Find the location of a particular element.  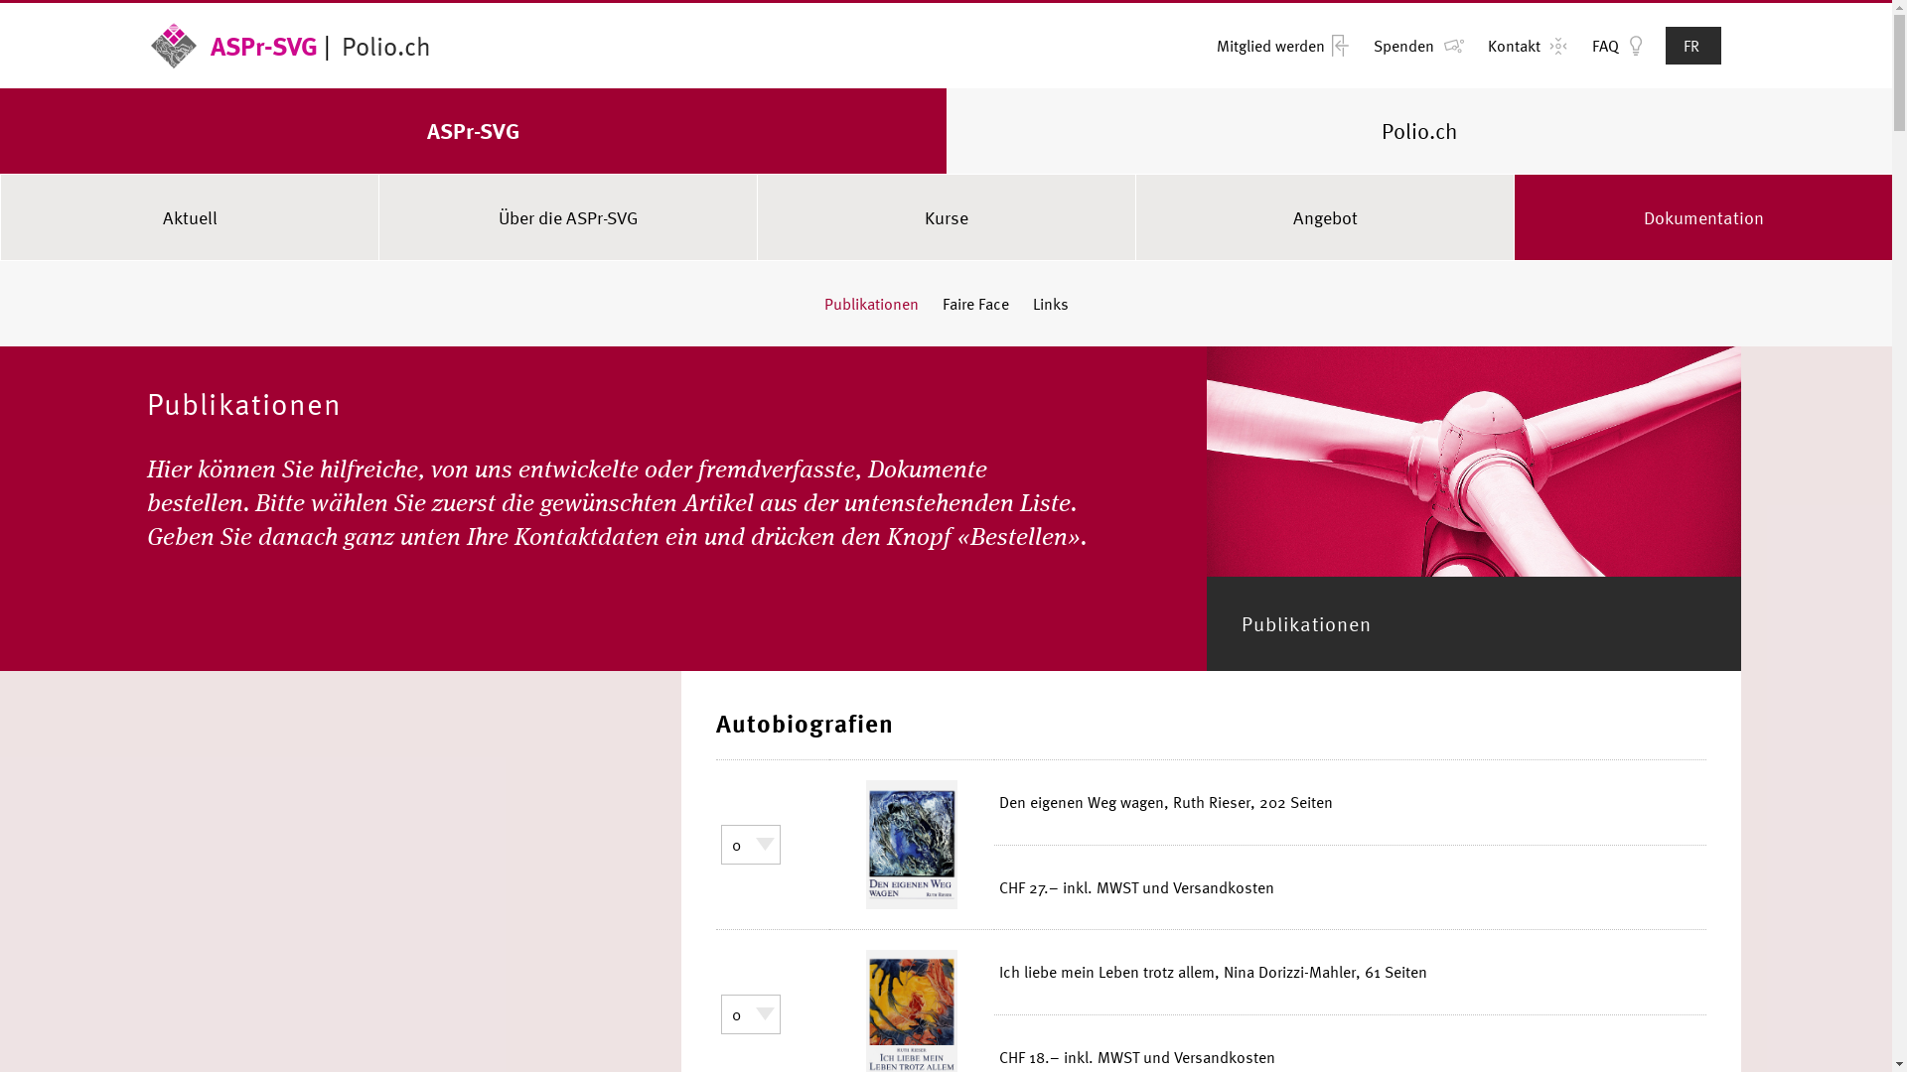

ASPr-SVG is located at coordinates (234, 46).